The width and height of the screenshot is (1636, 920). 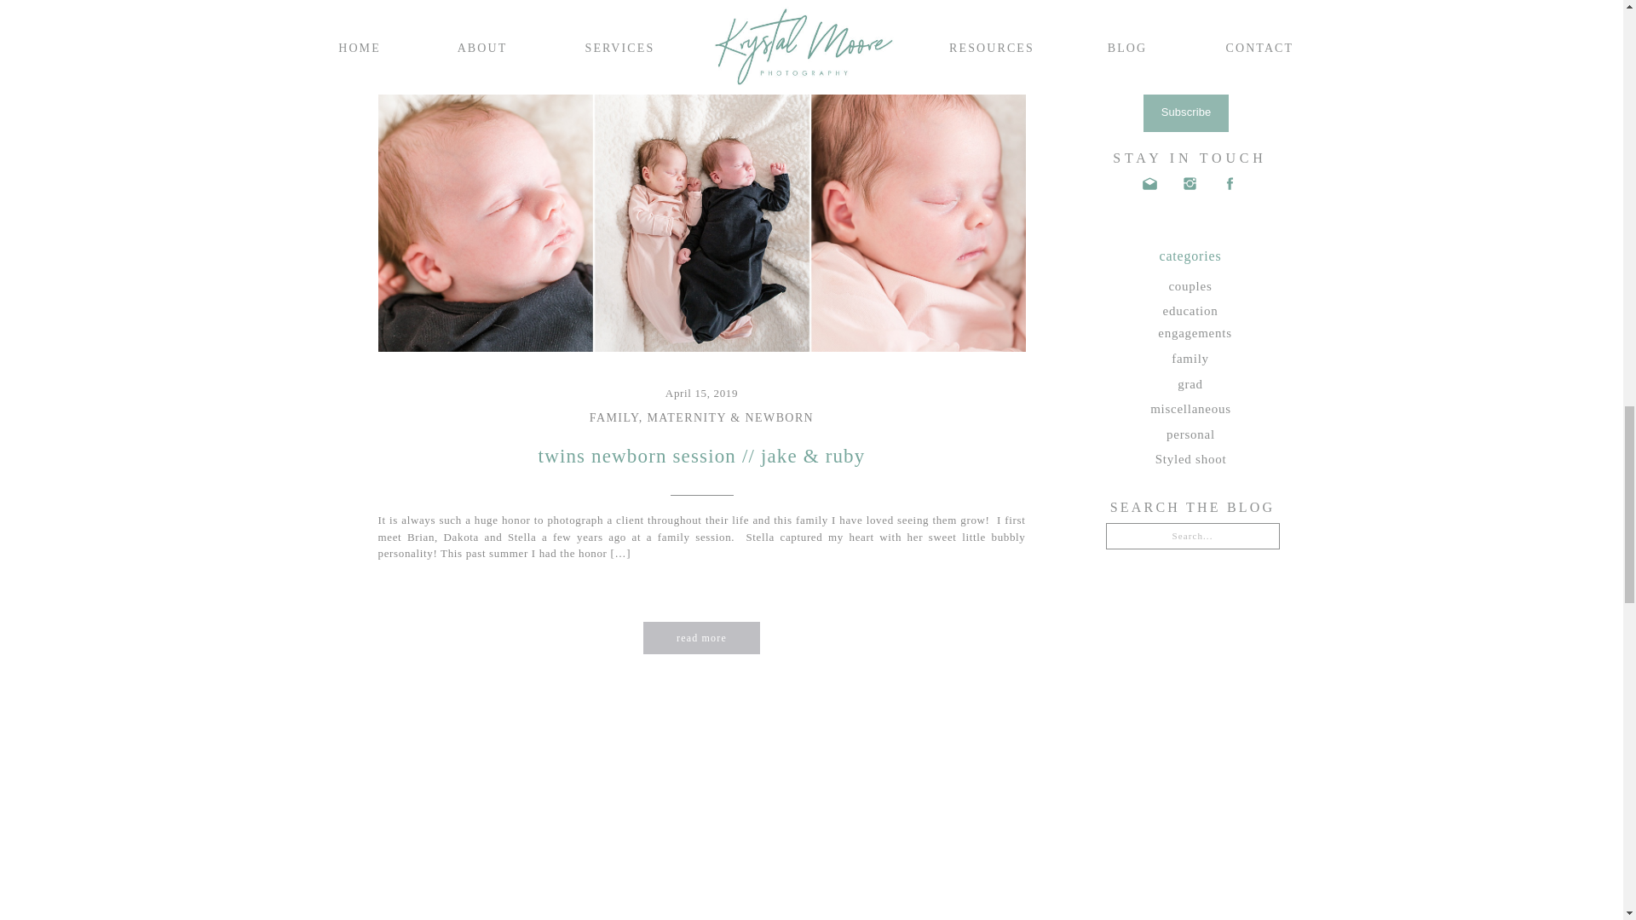 What do you see at coordinates (1190, 433) in the screenshot?
I see `personal` at bounding box center [1190, 433].